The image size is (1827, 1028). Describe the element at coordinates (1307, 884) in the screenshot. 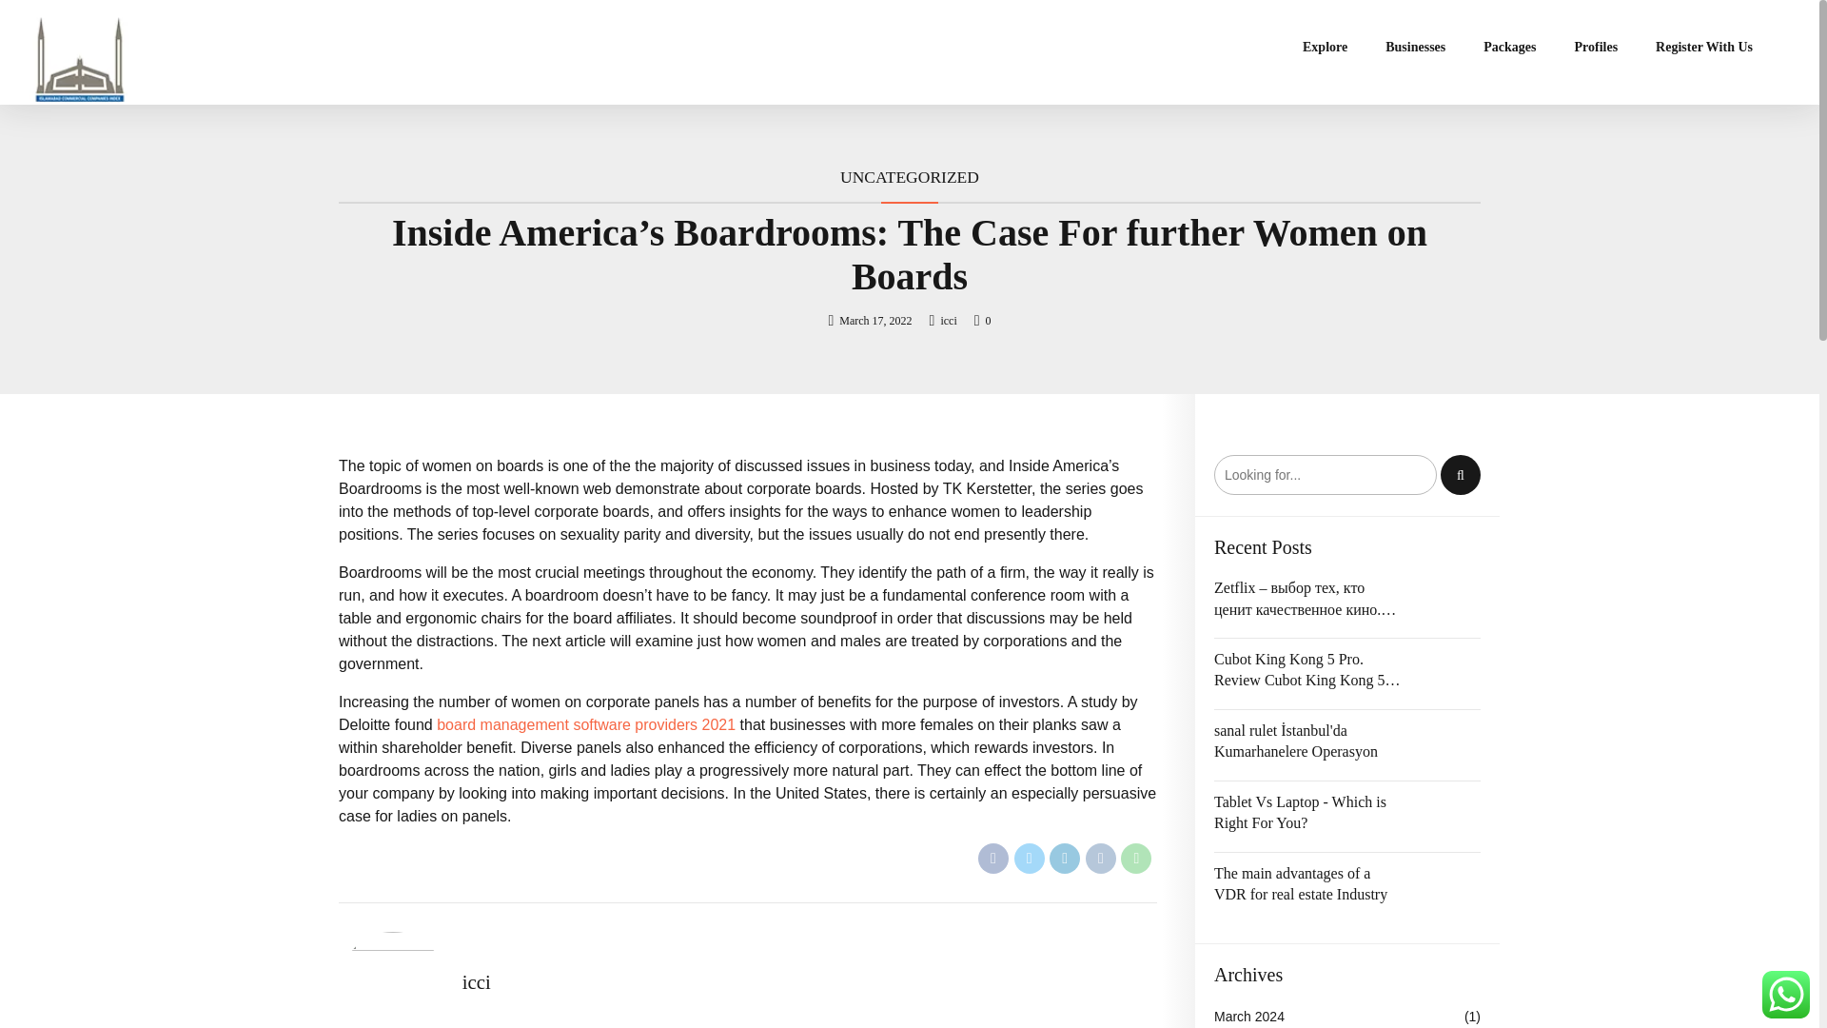

I see `The main advantages of a VDR for real estate Industry` at that location.